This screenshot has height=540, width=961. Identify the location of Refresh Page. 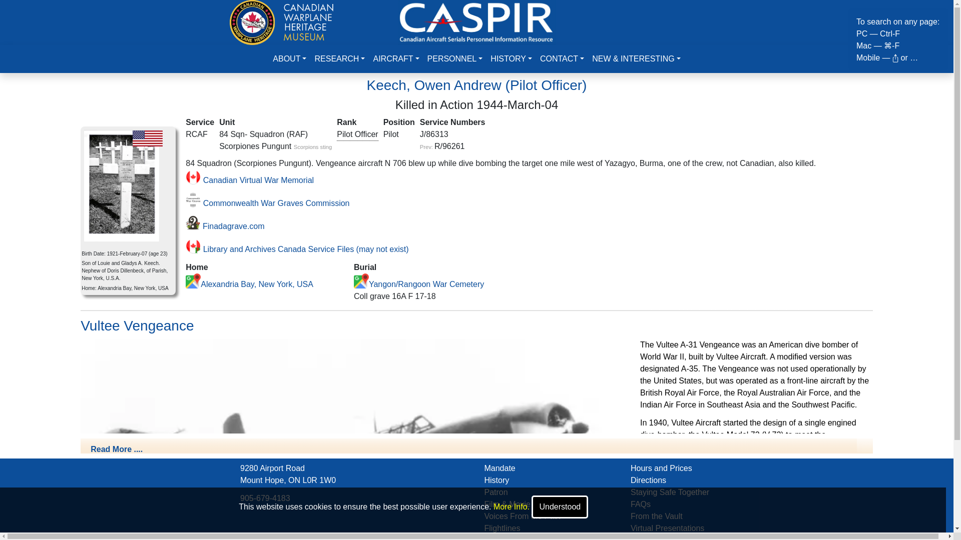
(476, 21).